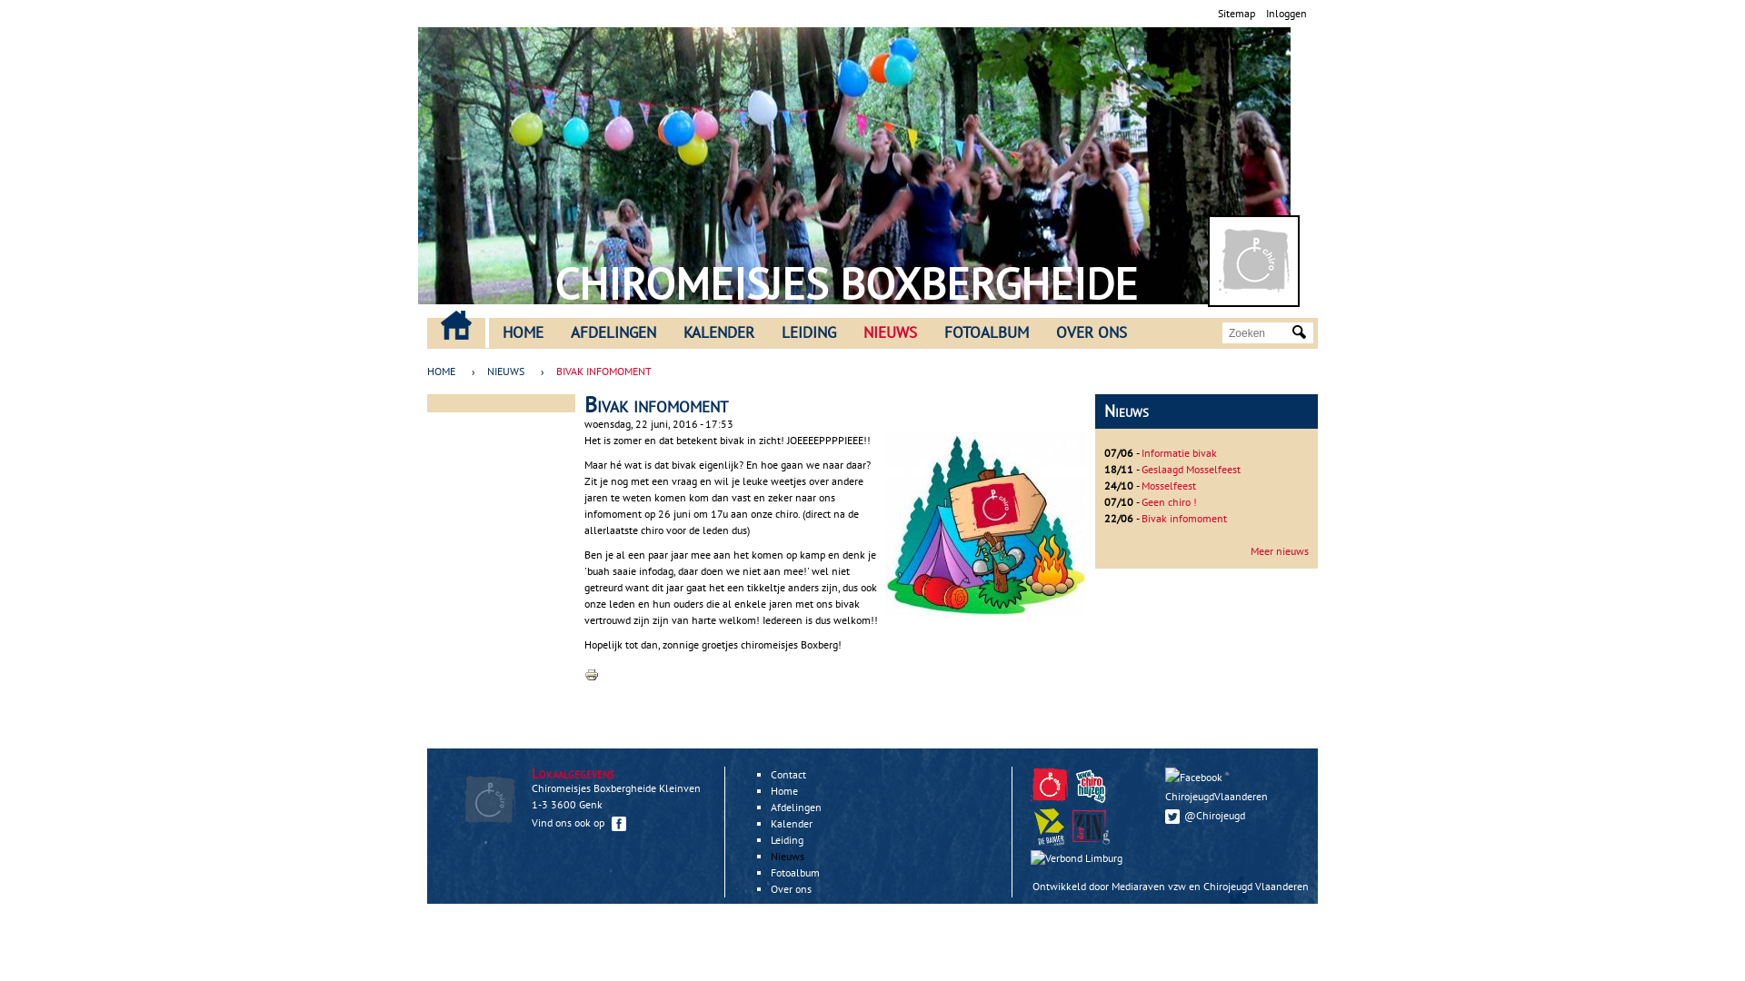  Describe the element at coordinates (987, 333) in the screenshot. I see `FOTOALBUM` at that location.